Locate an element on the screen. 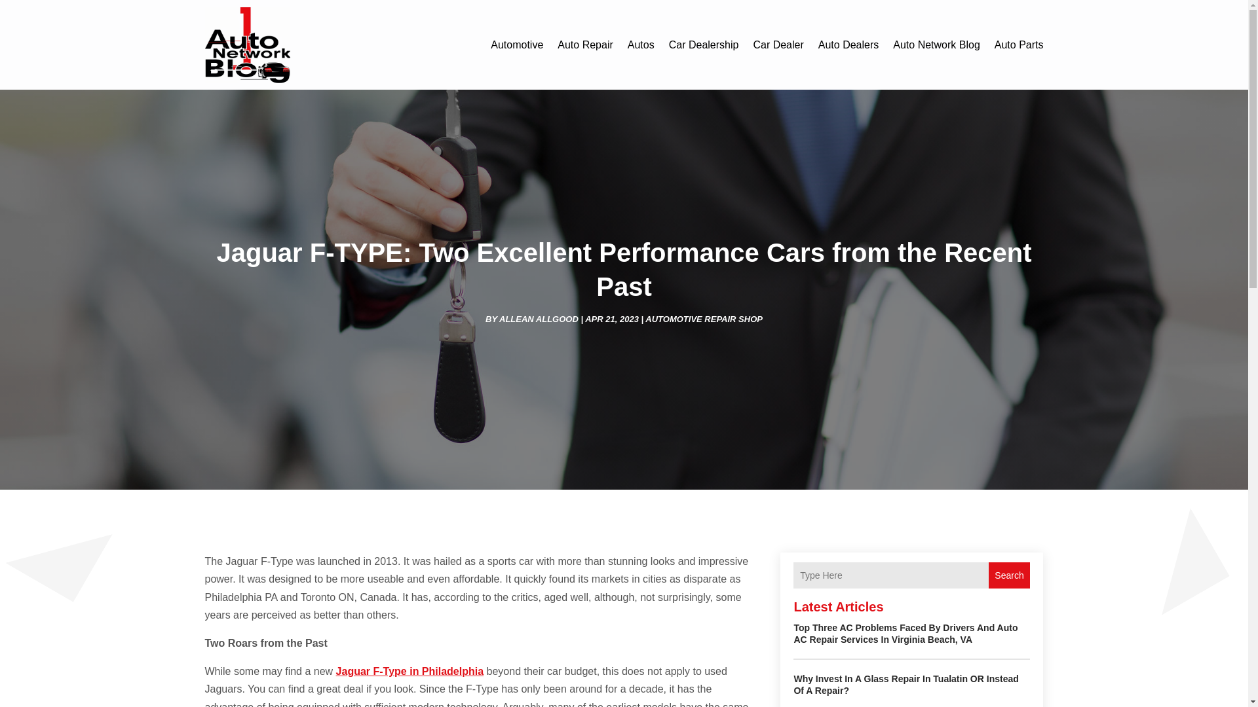 The height and width of the screenshot is (707, 1258). Search is located at coordinates (1009, 575).